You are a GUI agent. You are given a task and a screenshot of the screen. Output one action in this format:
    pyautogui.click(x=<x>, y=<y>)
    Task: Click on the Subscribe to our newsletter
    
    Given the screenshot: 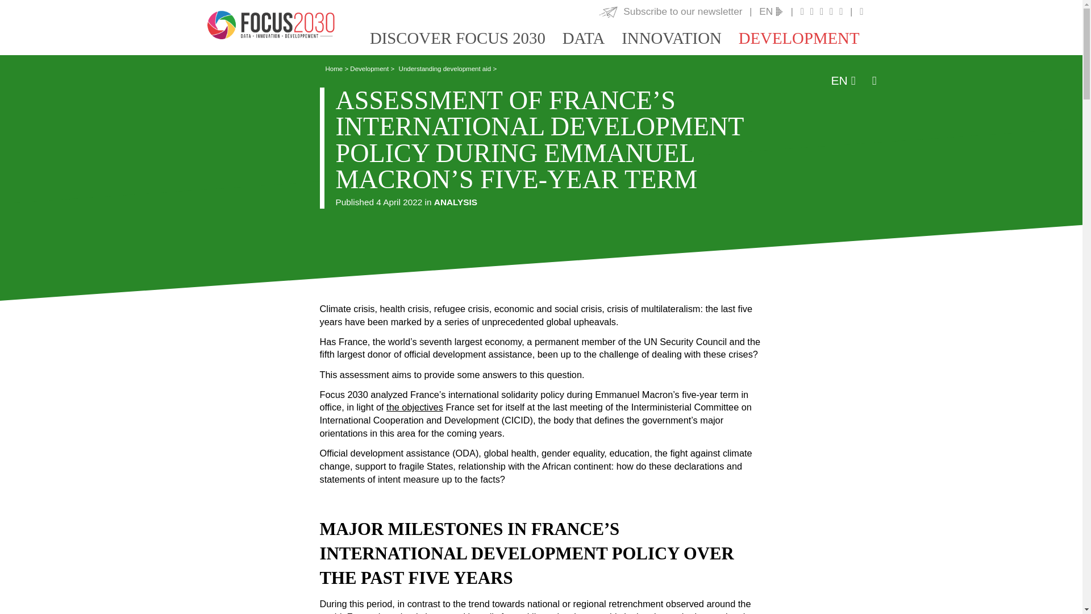 What is the action you would take?
    pyautogui.click(x=669, y=11)
    